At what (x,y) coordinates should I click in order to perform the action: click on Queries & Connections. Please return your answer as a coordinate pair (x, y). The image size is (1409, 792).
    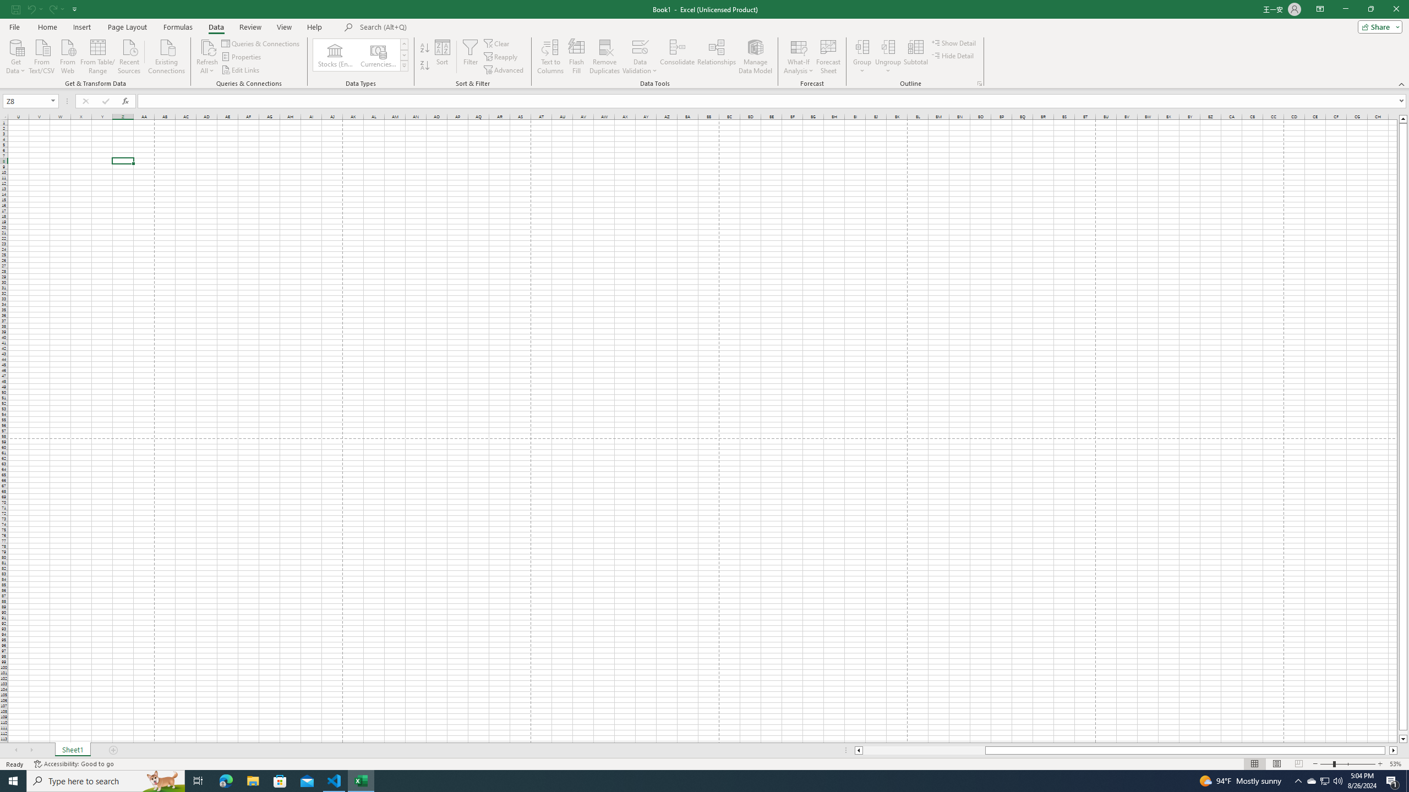
    Looking at the image, I should click on (261, 43).